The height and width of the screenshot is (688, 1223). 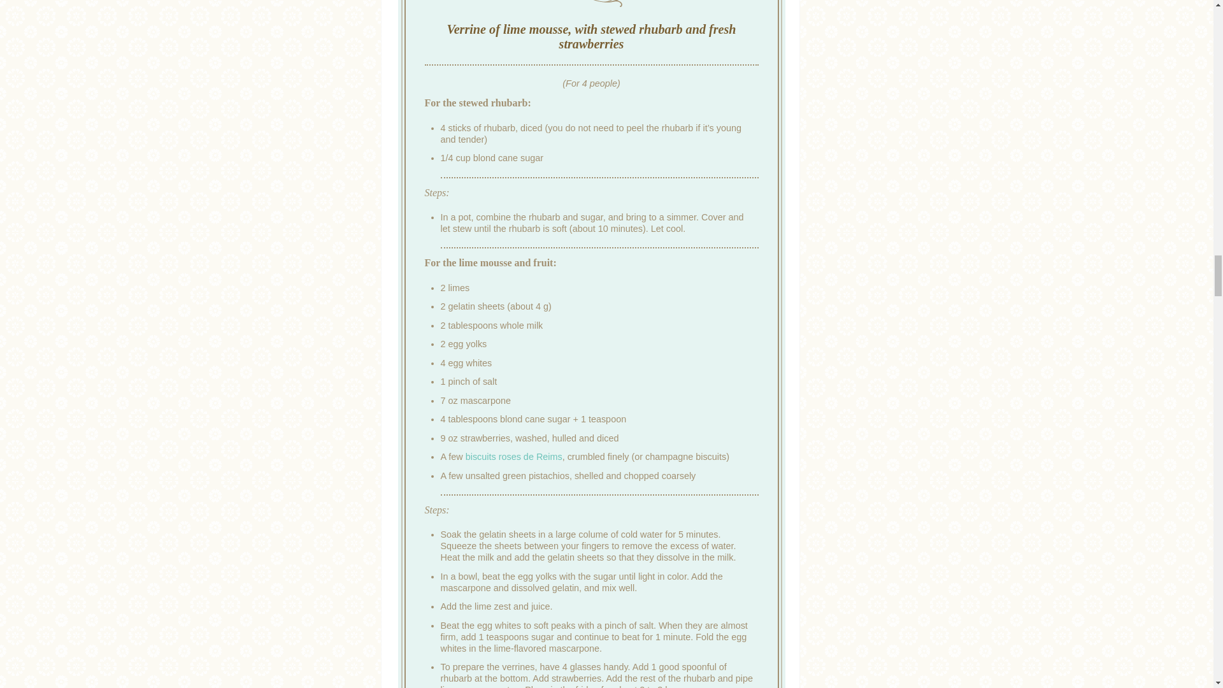 What do you see at coordinates (513, 456) in the screenshot?
I see `biscuits roses de Reims` at bounding box center [513, 456].